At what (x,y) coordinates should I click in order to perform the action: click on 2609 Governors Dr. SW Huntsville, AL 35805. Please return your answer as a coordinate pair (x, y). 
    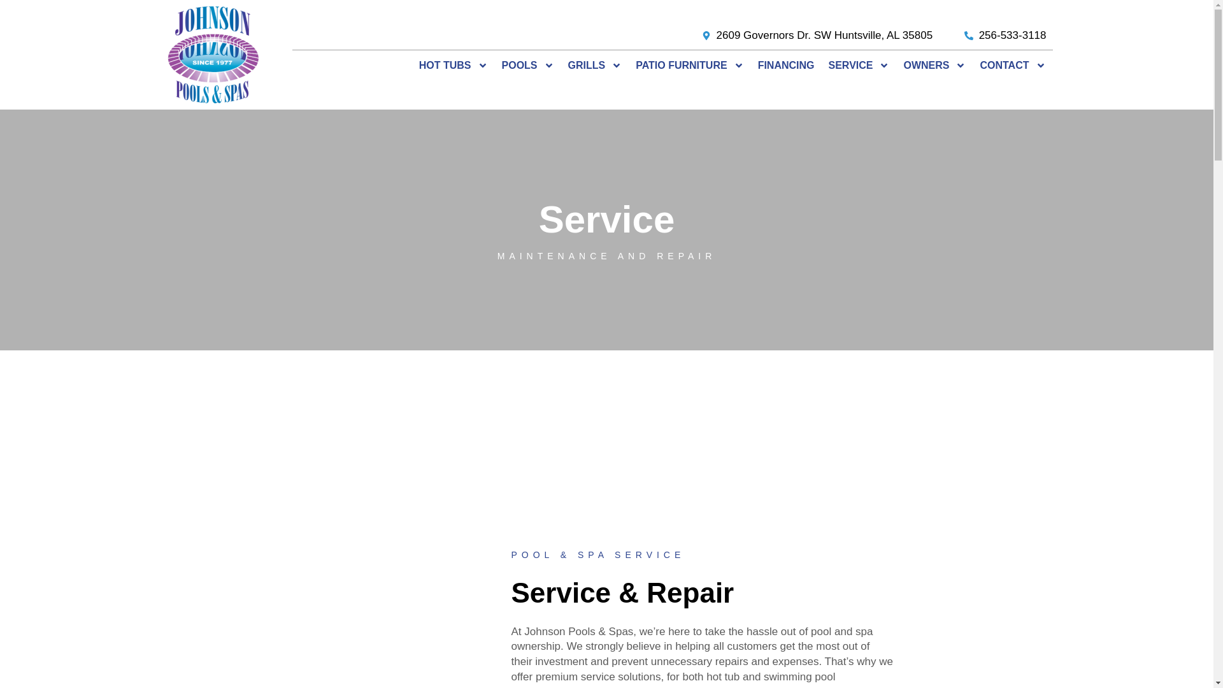
    Looking at the image, I should click on (817, 36).